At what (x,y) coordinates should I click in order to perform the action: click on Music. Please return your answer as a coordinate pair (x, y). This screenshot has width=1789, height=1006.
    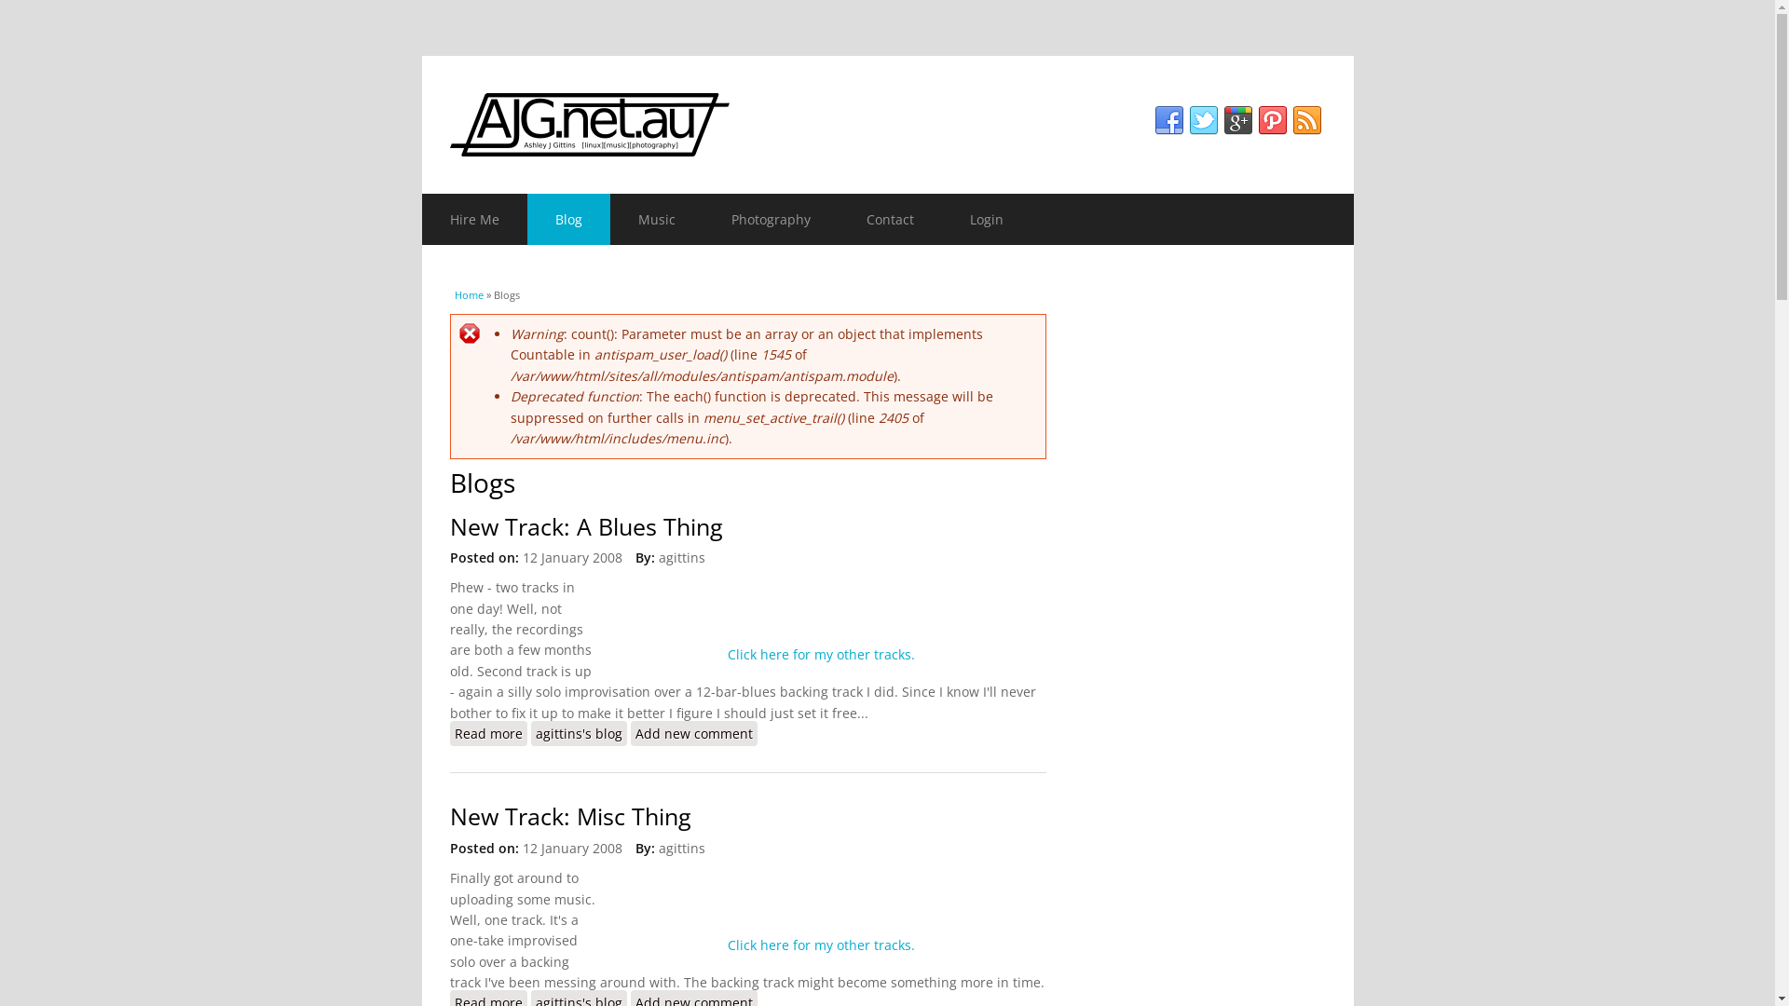
    Looking at the image, I should click on (656, 220).